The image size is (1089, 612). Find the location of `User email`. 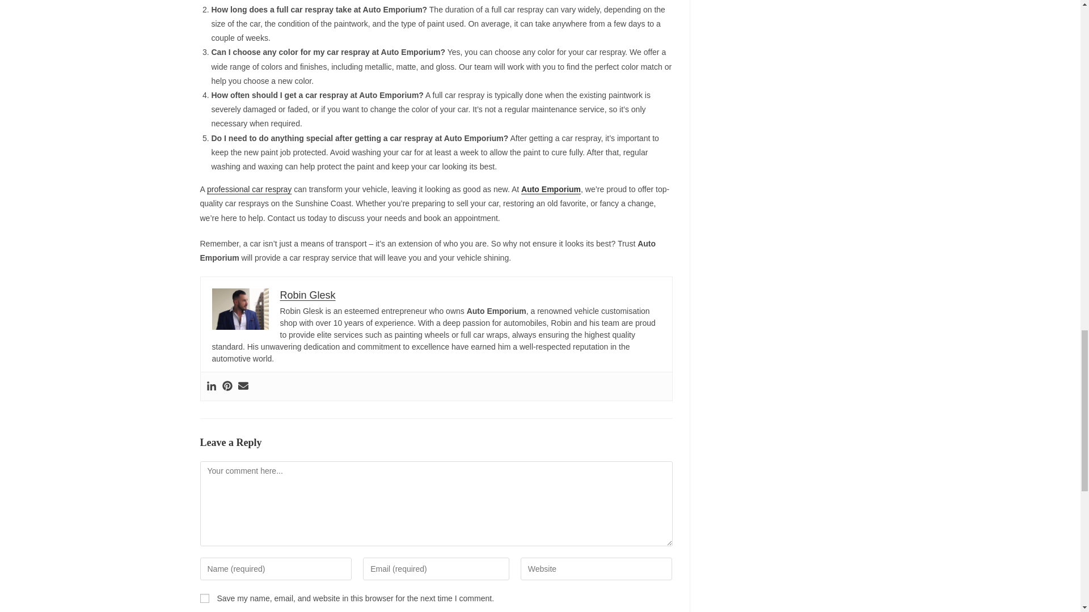

User email is located at coordinates (243, 386).